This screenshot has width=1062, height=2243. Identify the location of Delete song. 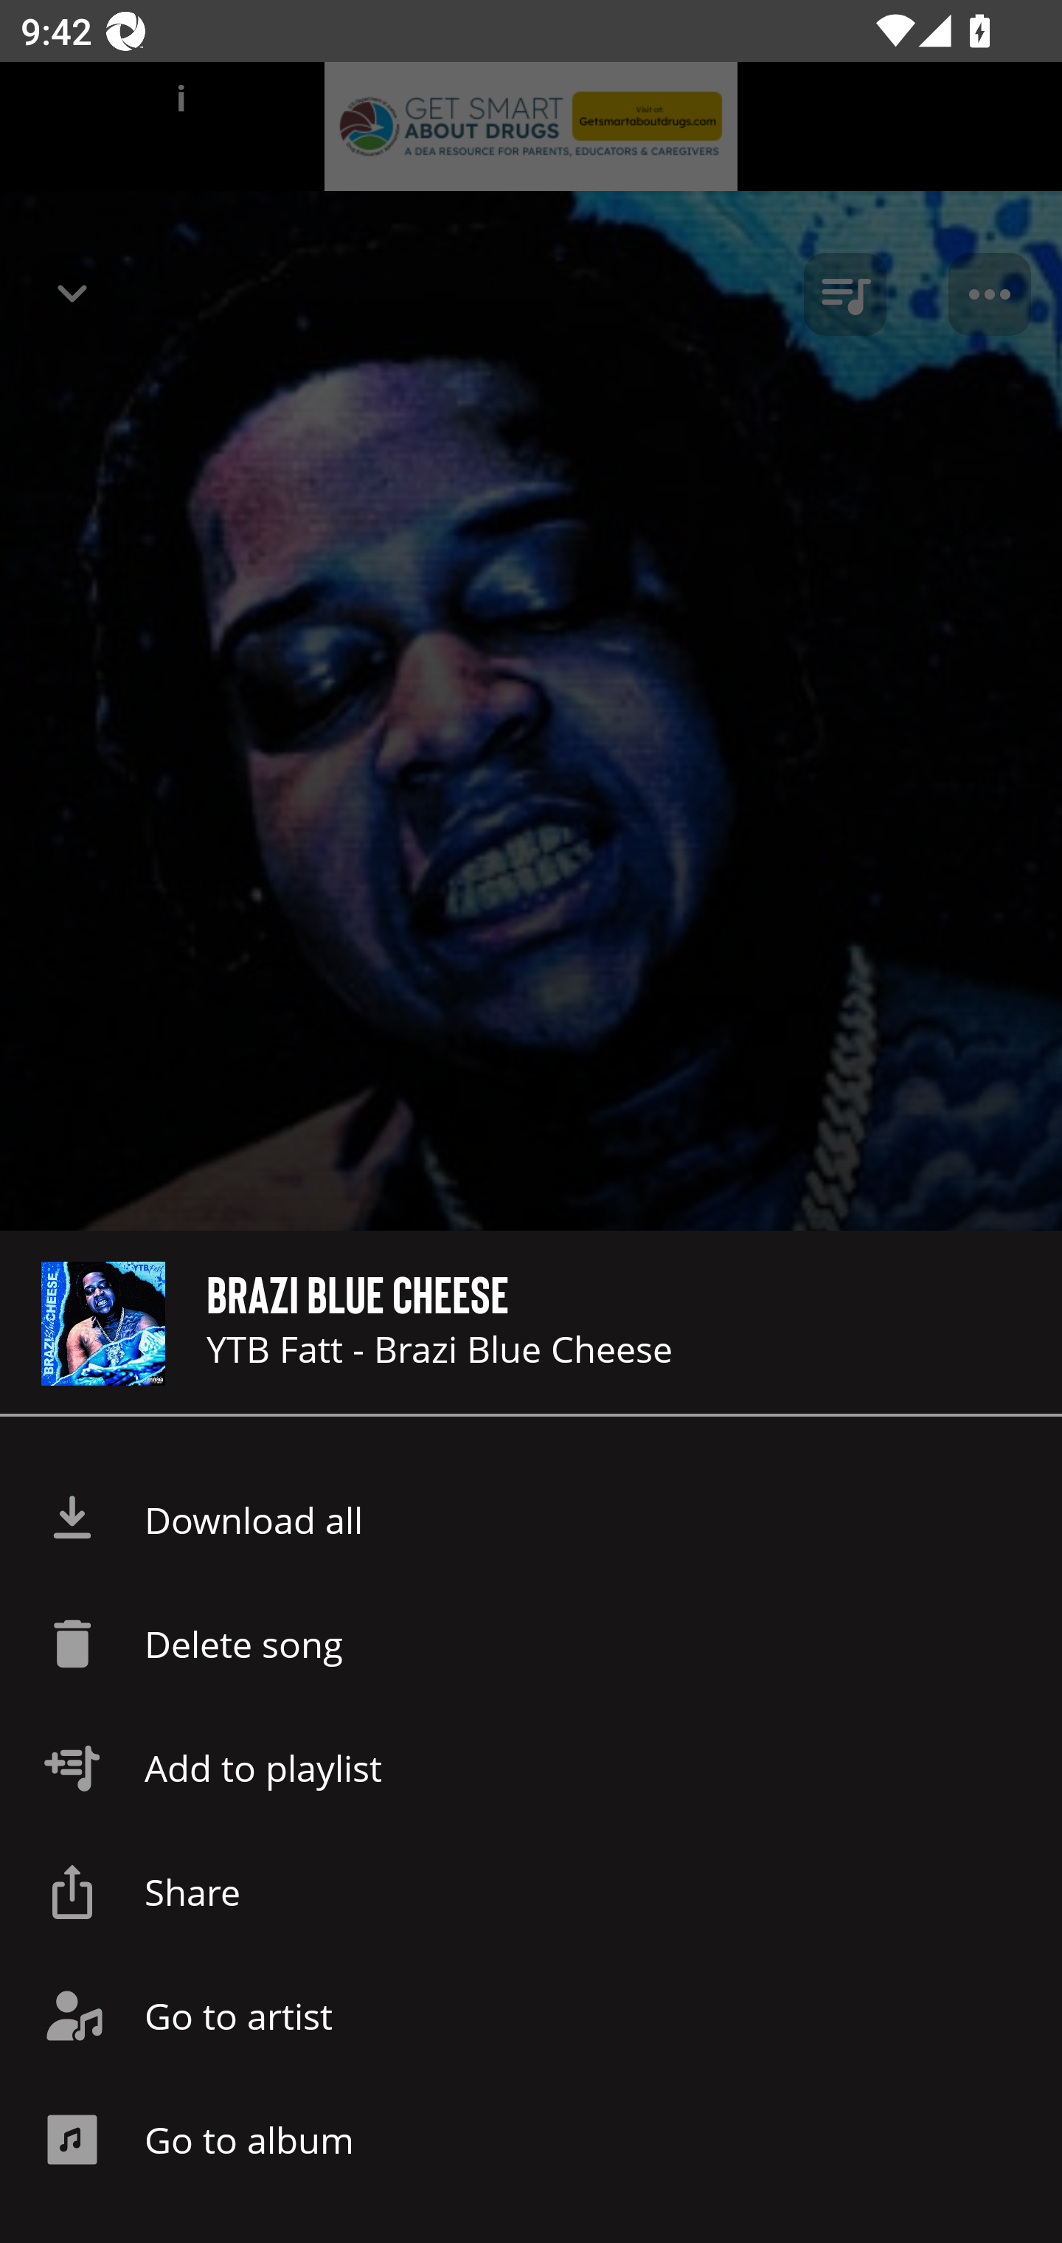
(531, 1644).